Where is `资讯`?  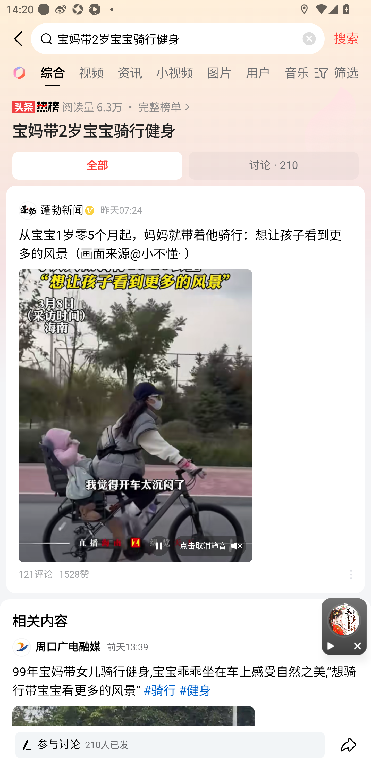
资讯 is located at coordinates (130, 72).